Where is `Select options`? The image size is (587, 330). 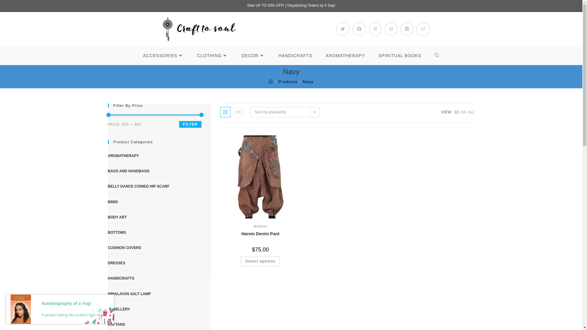 Select options is located at coordinates (260, 261).